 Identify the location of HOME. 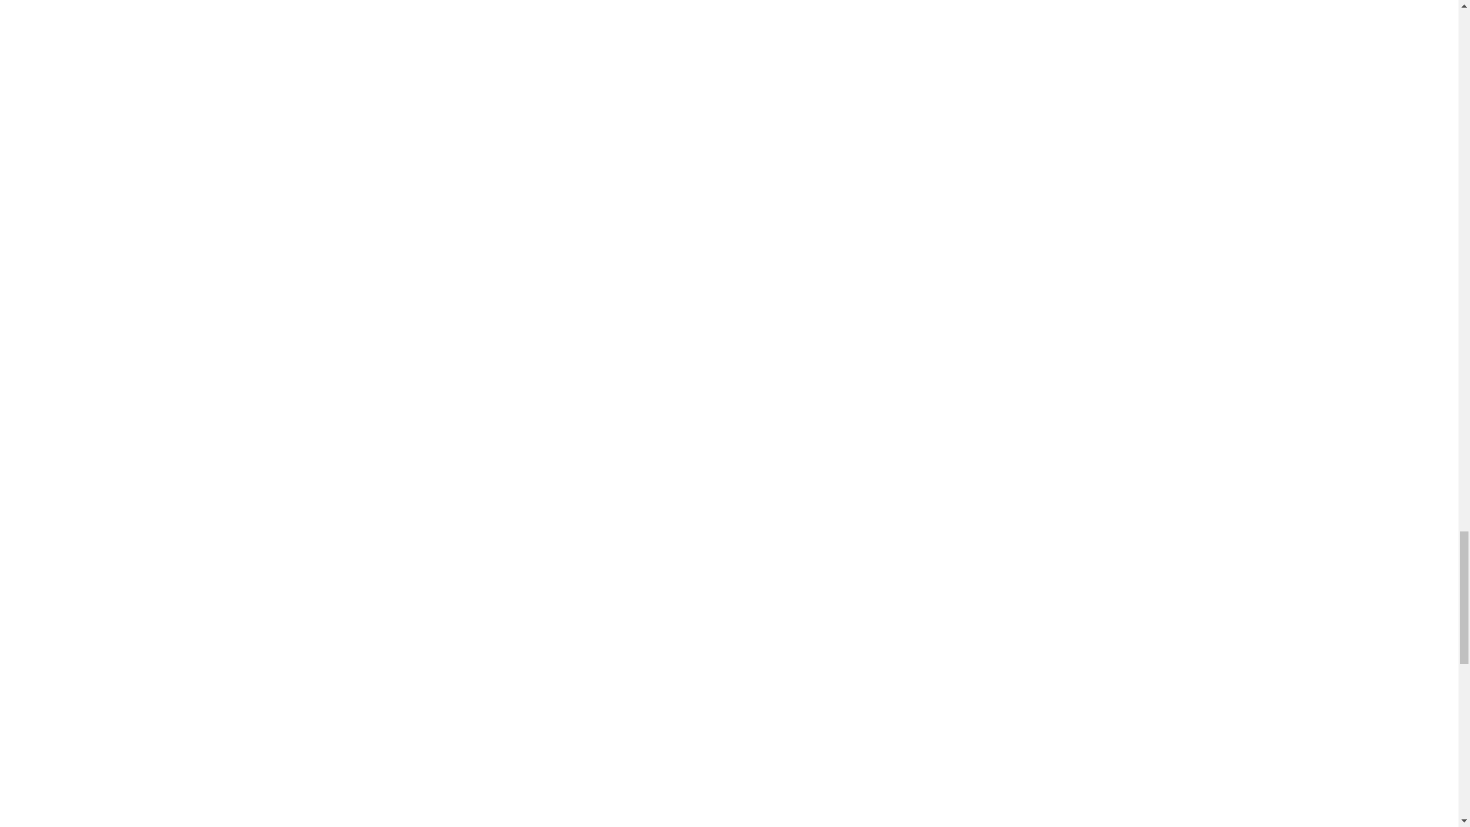
(531, 18).